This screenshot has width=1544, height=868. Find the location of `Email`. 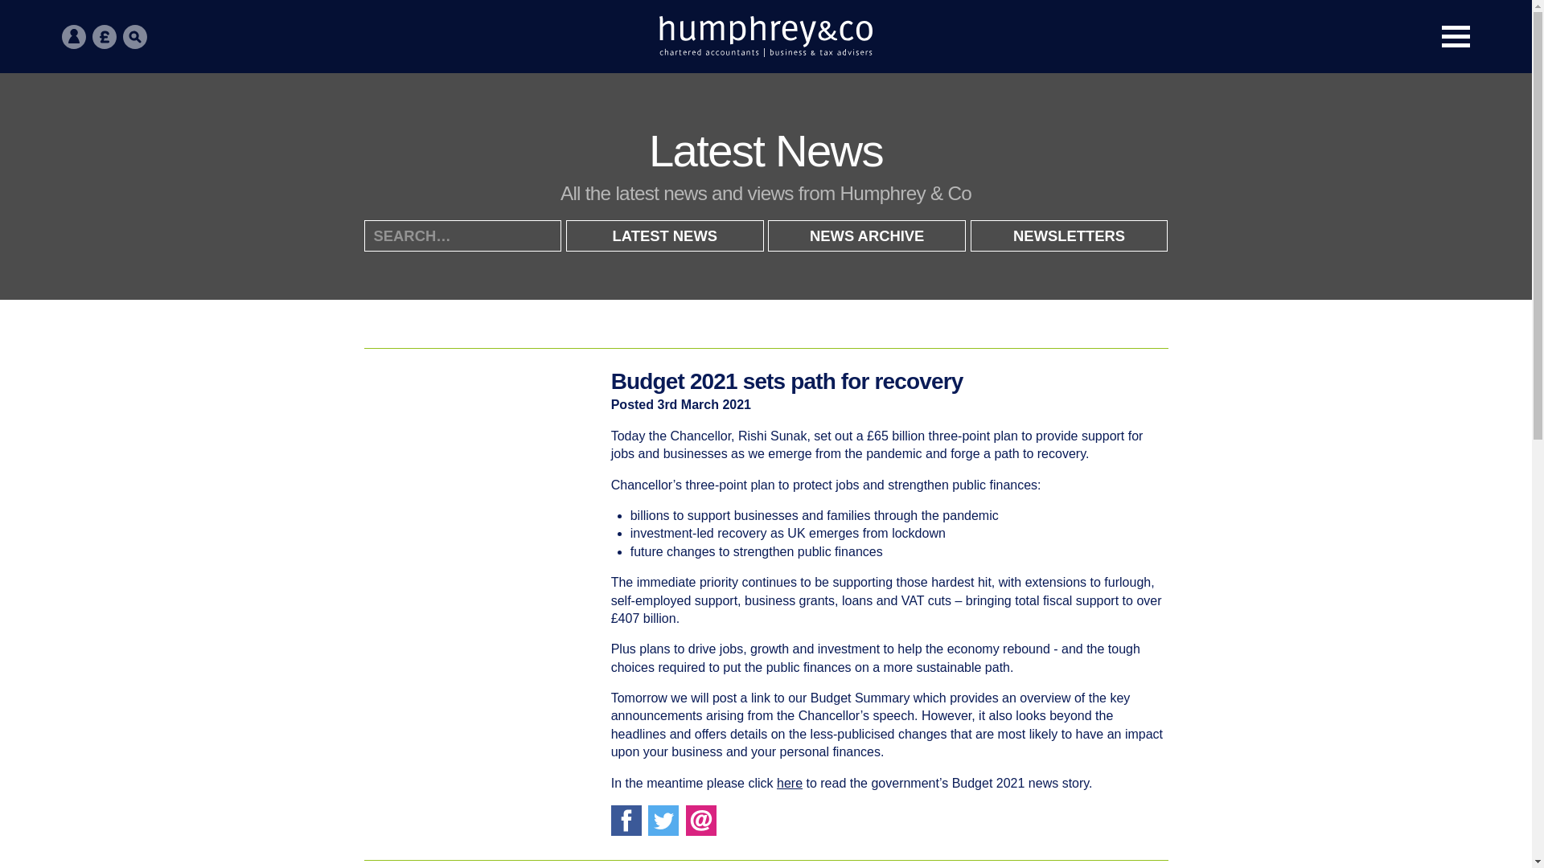

Email is located at coordinates (700, 821).